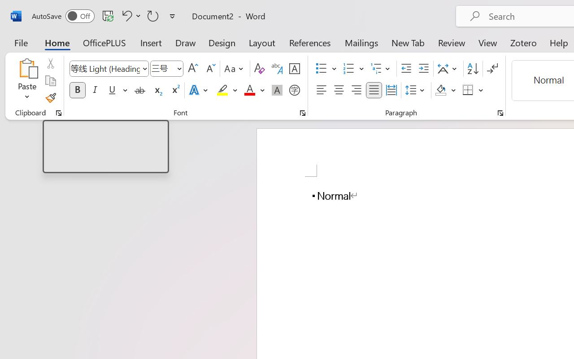 Image resolution: width=574 pixels, height=359 pixels. What do you see at coordinates (294, 69) in the screenshot?
I see `Character Border` at bounding box center [294, 69].